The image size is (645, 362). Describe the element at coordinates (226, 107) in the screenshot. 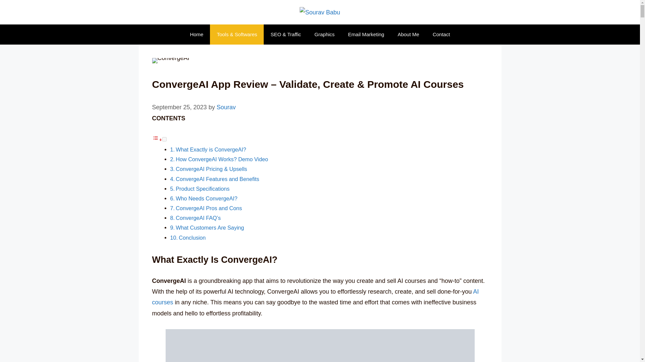

I see `Sourav` at that location.